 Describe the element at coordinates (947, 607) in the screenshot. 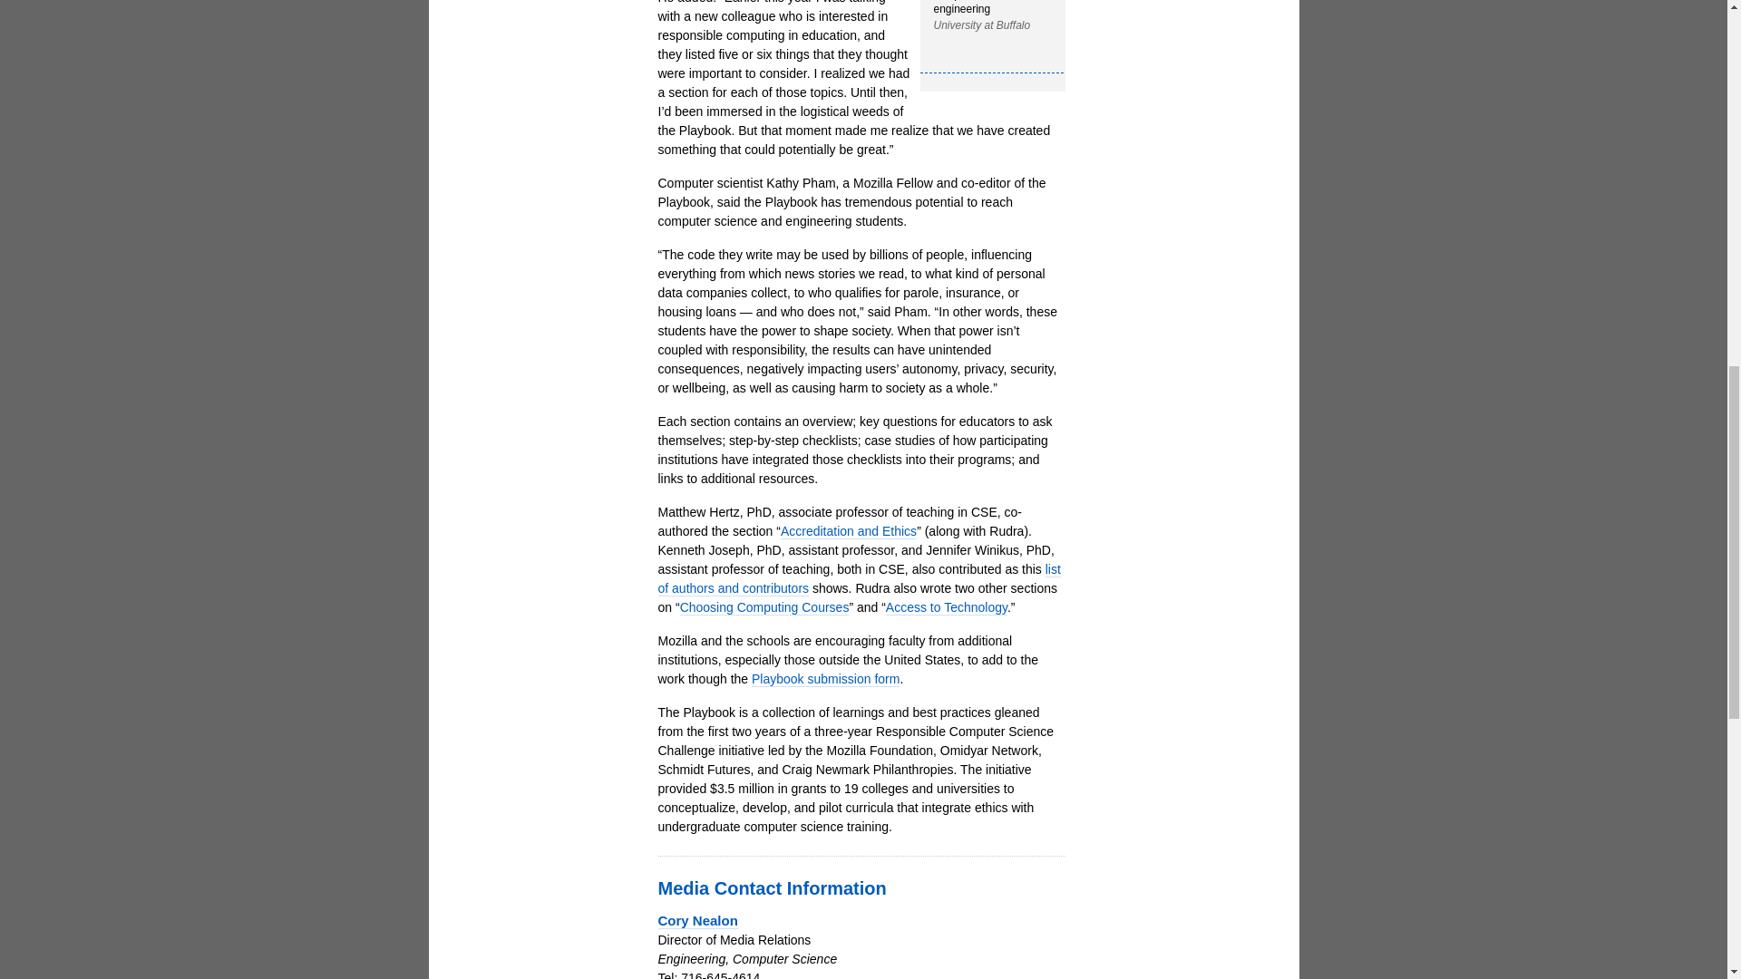

I see `Access to Technology` at that location.